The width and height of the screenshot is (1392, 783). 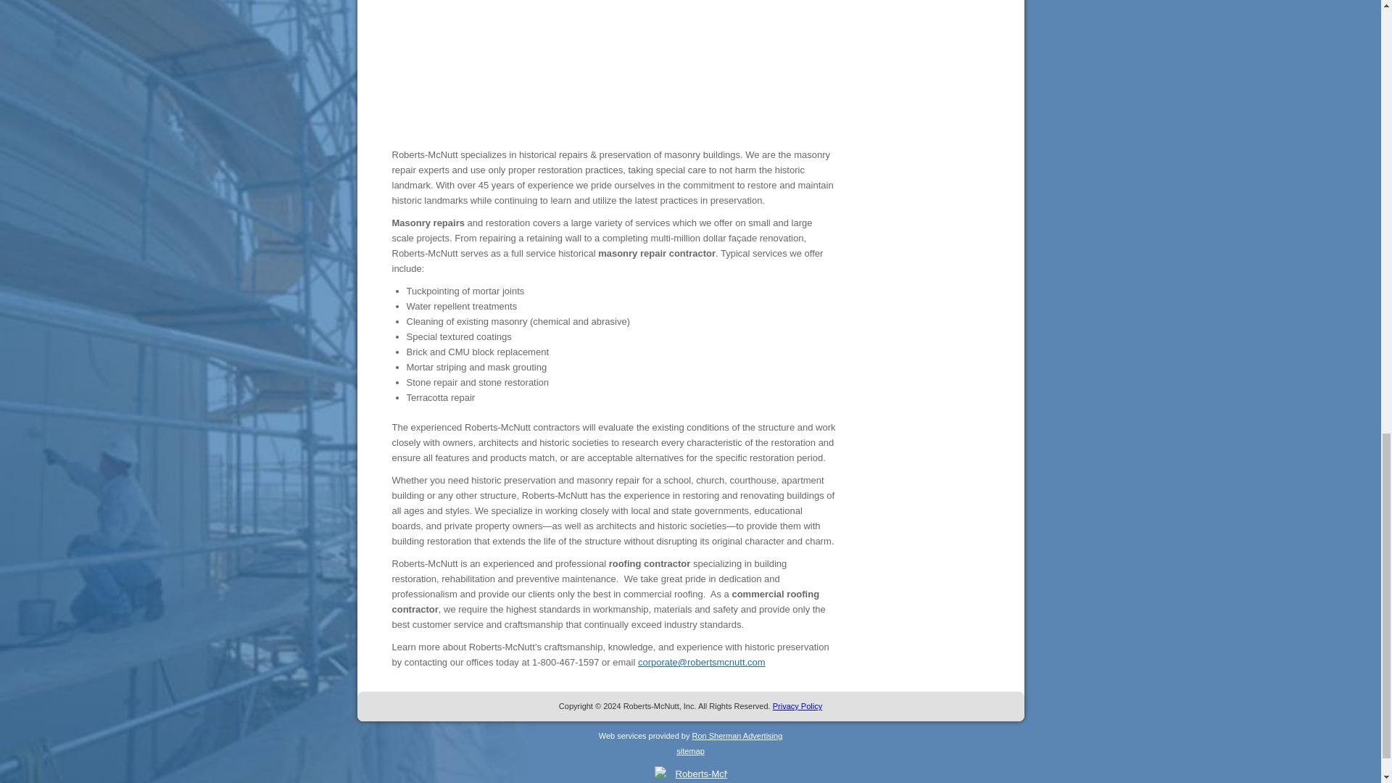 I want to click on Privacy Policy, so click(x=797, y=705).